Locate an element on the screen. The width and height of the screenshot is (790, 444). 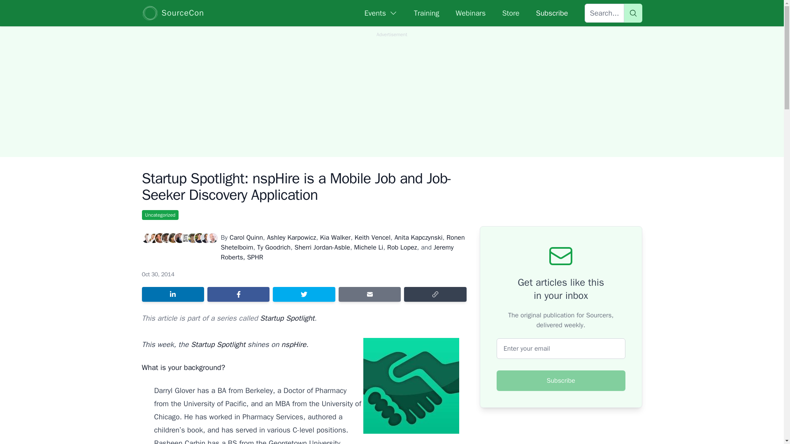
Rob Lopez is located at coordinates (402, 247).